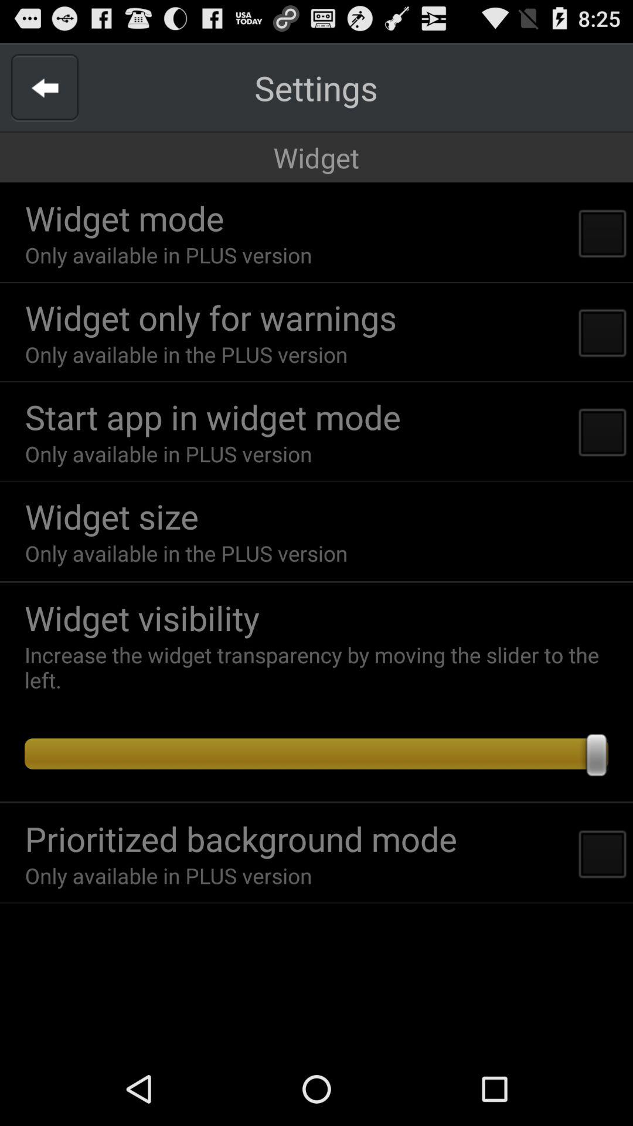 The width and height of the screenshot is (633, 1126). I want to click on press the icon above only available in icon, so click(212, 416).